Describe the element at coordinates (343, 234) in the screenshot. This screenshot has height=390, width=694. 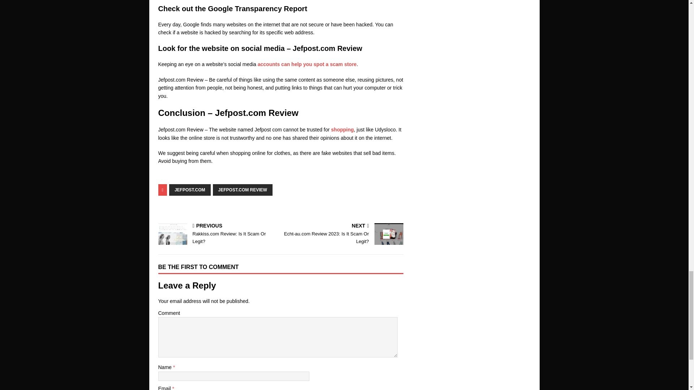
I see `accounts can help you spot a scam store` at that location.